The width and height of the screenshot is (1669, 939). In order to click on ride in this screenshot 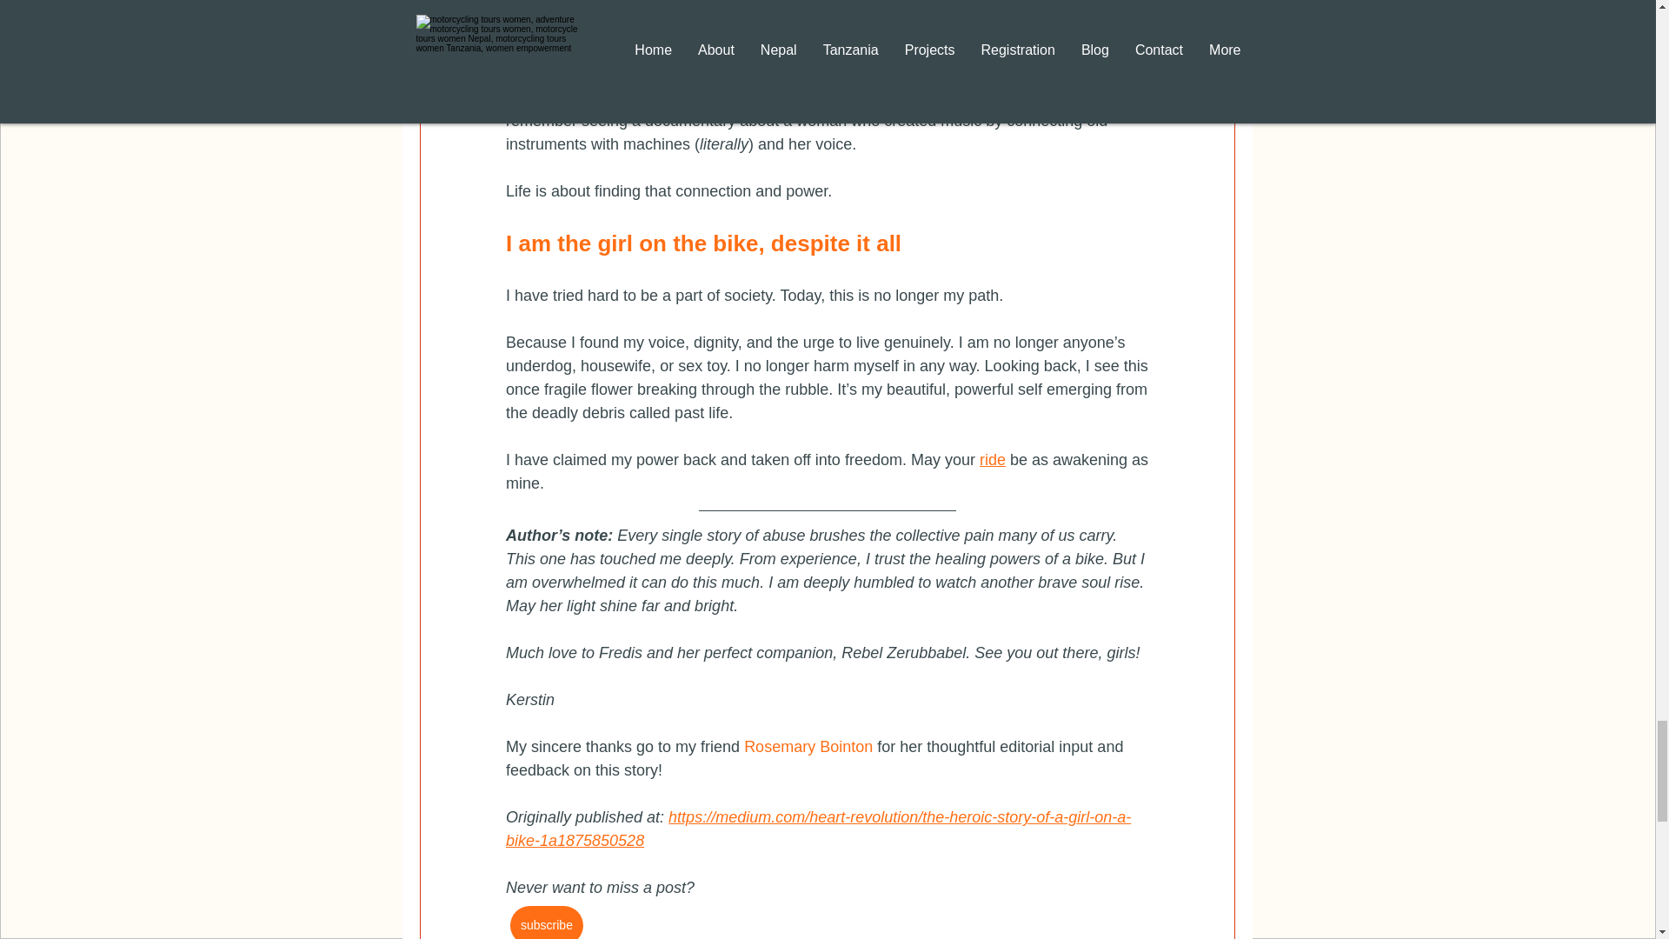, I will do `click(991, 459)`.